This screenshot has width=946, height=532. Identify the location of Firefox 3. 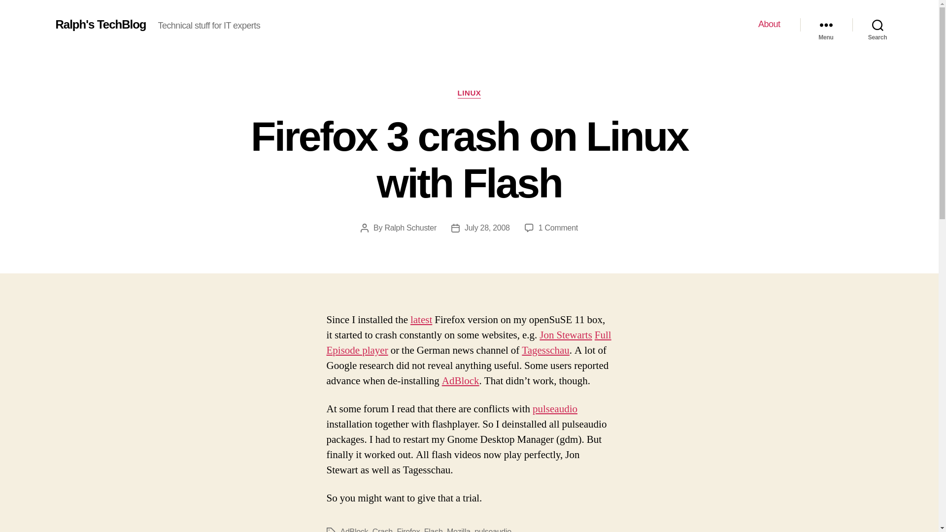
(421, 320).